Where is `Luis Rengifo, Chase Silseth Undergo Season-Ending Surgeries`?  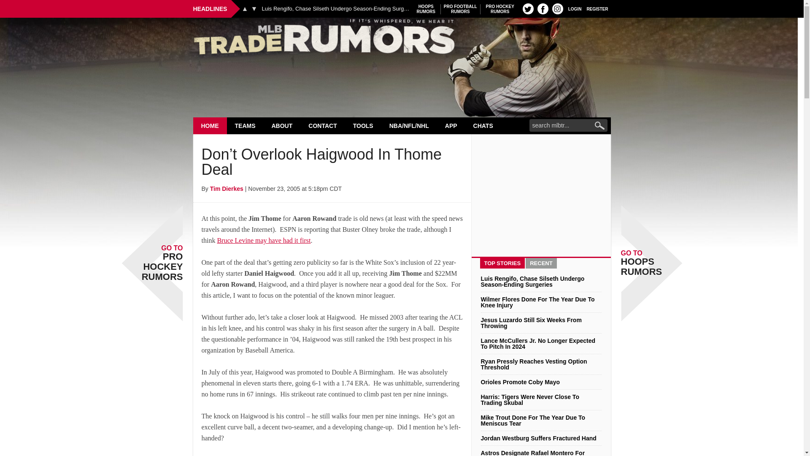 Luis Rengifo, Chase Silseth Undergo Season-Ending Surgeries is located at coordinates (335, 9).